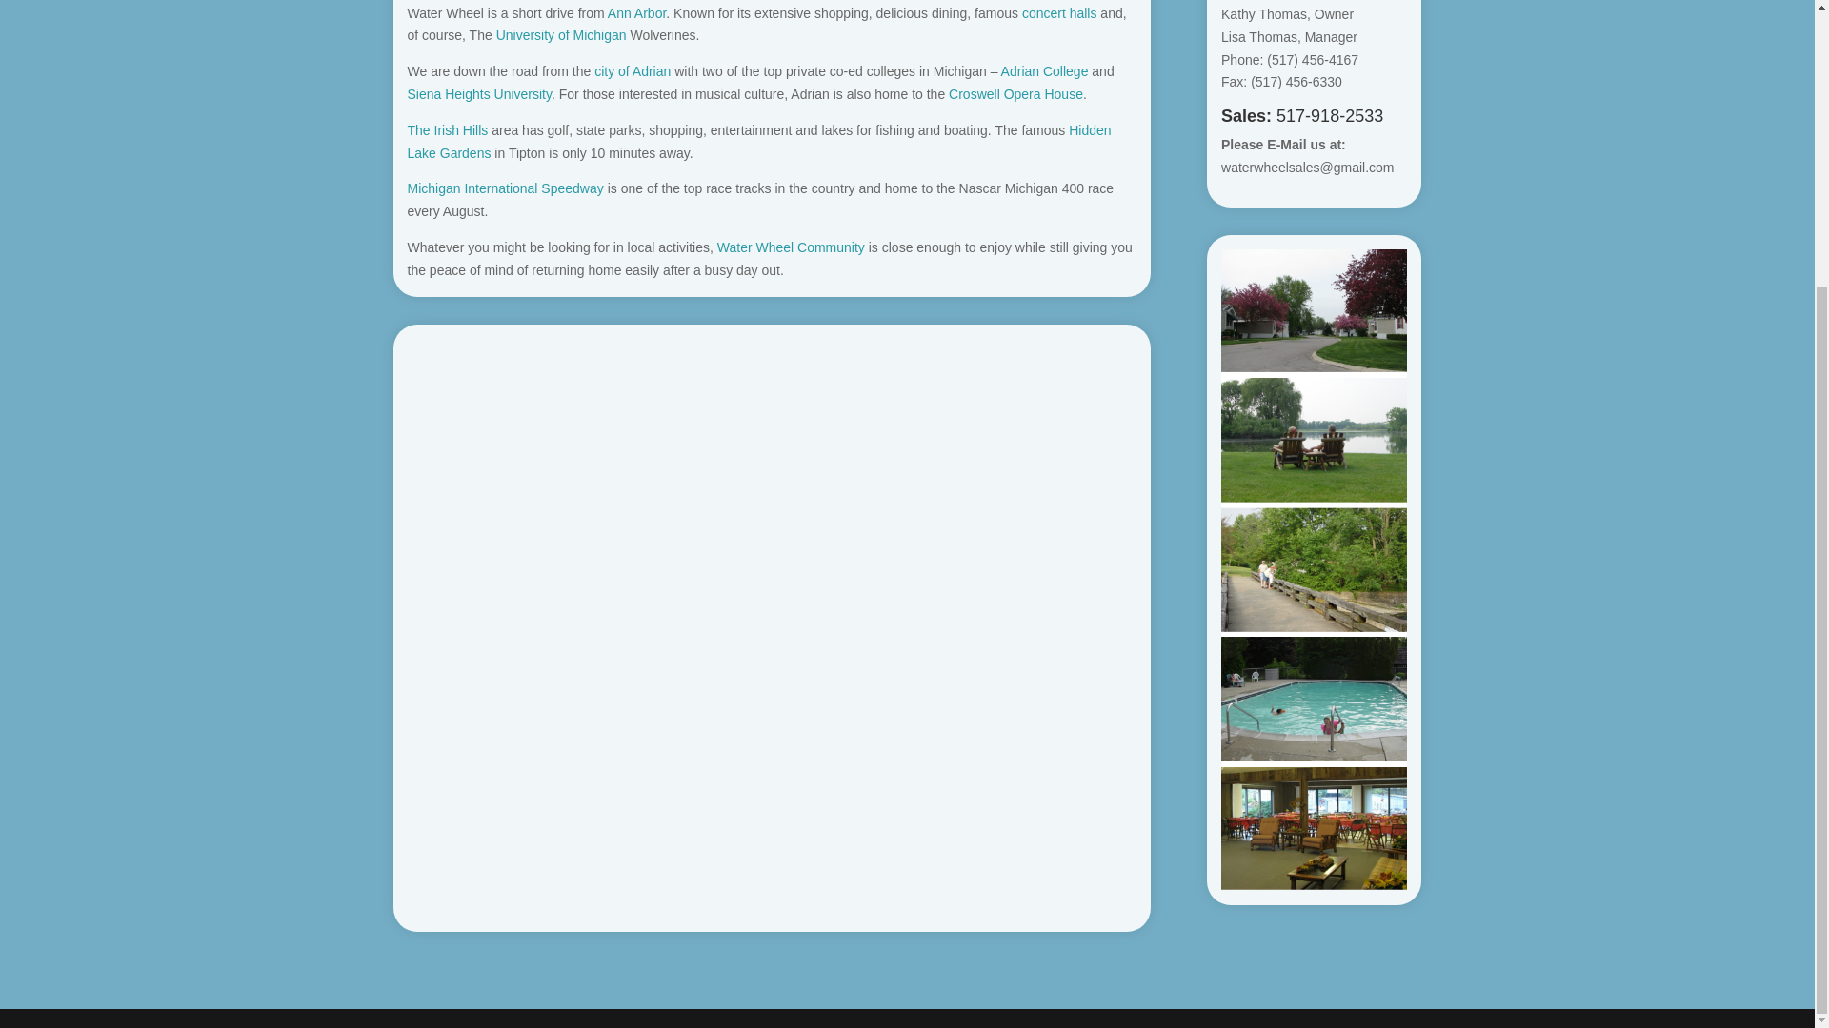 The image size is (1829, 1028). I want to click on Siena Heights University, so click(480, 93).